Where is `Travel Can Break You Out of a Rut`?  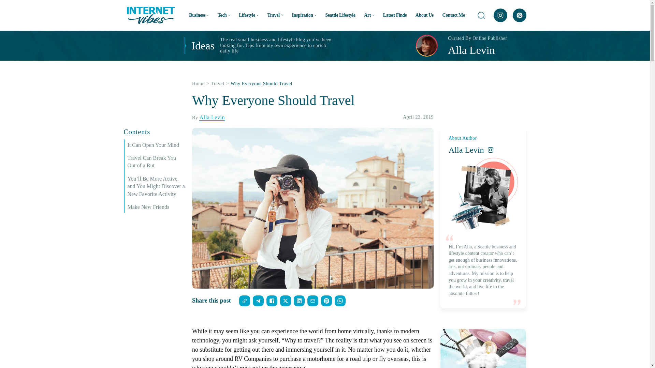
Travel Can Break You Out of a Rut is located at coordinates (156, 162).